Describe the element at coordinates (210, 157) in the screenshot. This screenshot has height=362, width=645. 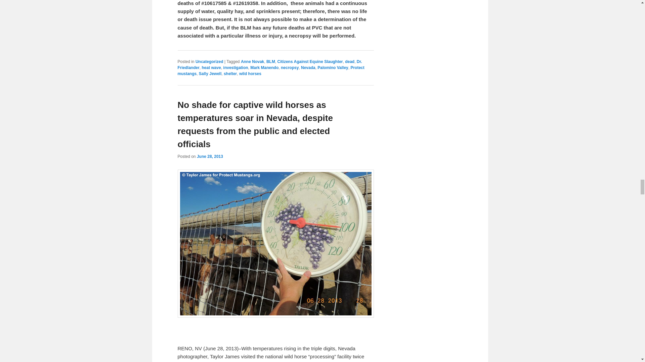
I see `10:54 pm` at that location.